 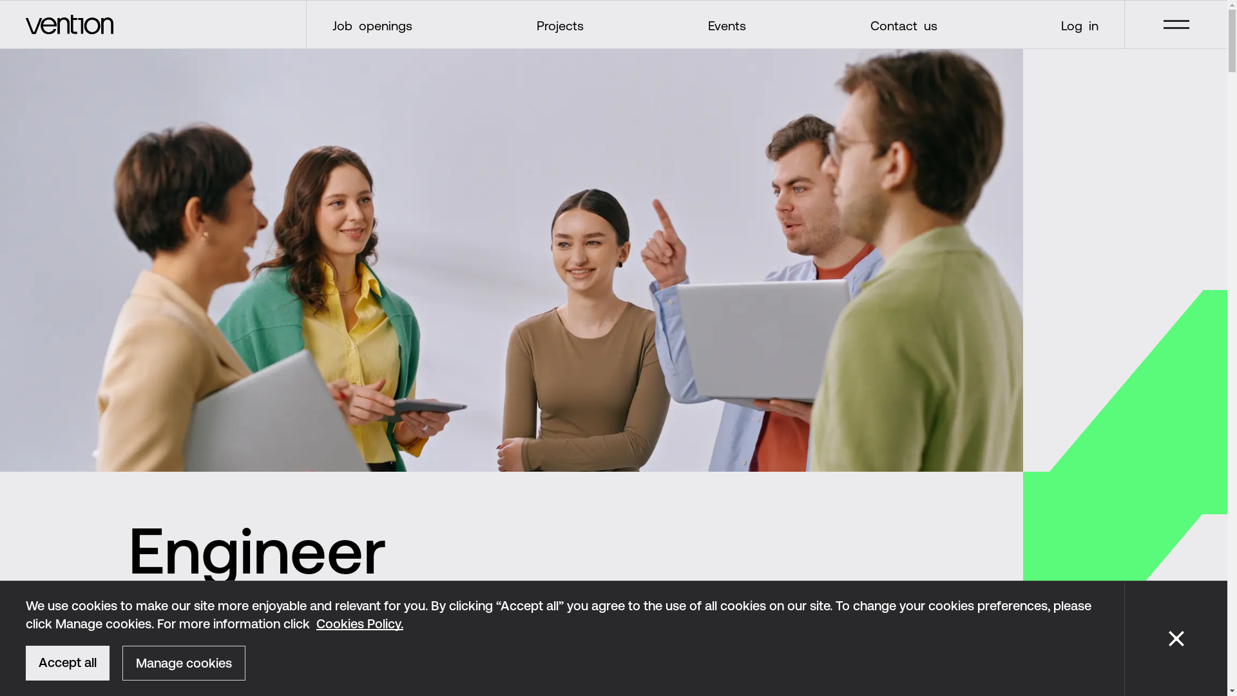 What do you see at coordinates (360, 624) in the screenshot?
I see `Cookies Policy.` at bounding box center [360, 624].